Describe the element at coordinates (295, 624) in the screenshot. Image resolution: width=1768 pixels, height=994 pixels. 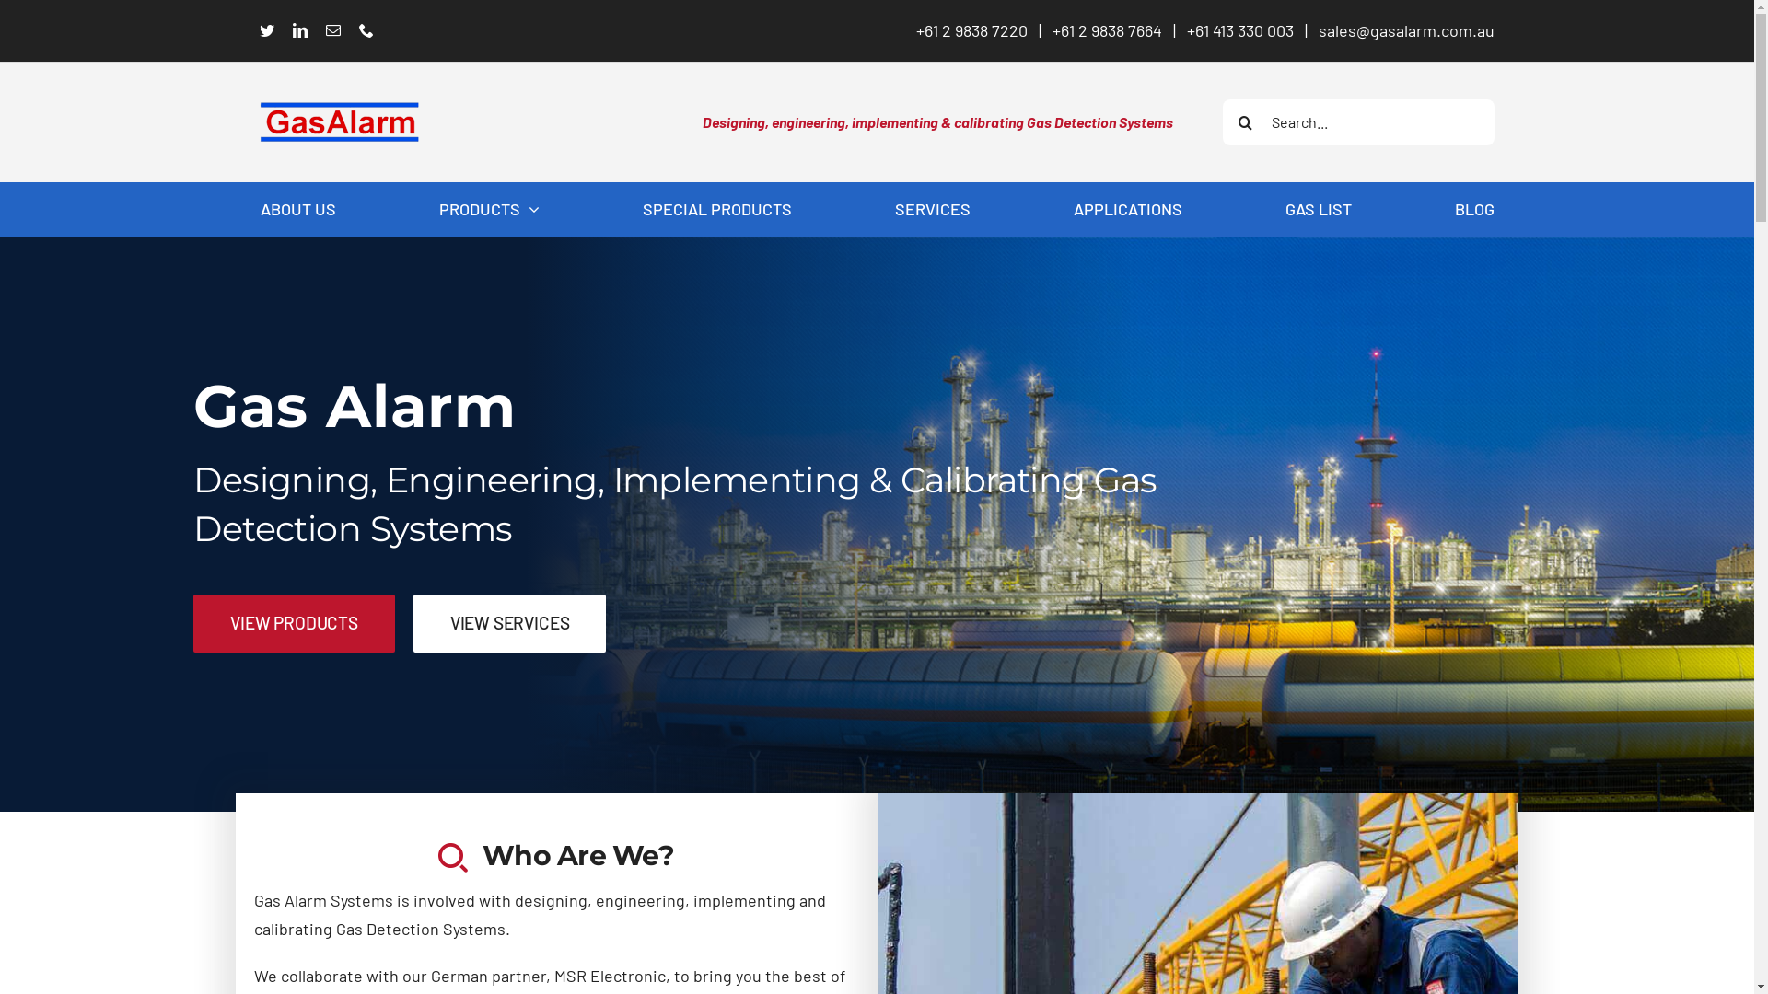
I see `VIEW PRODUCTS` at that location.